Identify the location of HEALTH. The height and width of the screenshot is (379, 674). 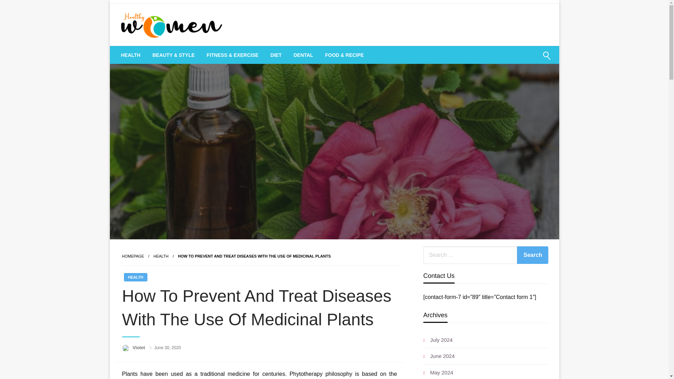
(161, 256).